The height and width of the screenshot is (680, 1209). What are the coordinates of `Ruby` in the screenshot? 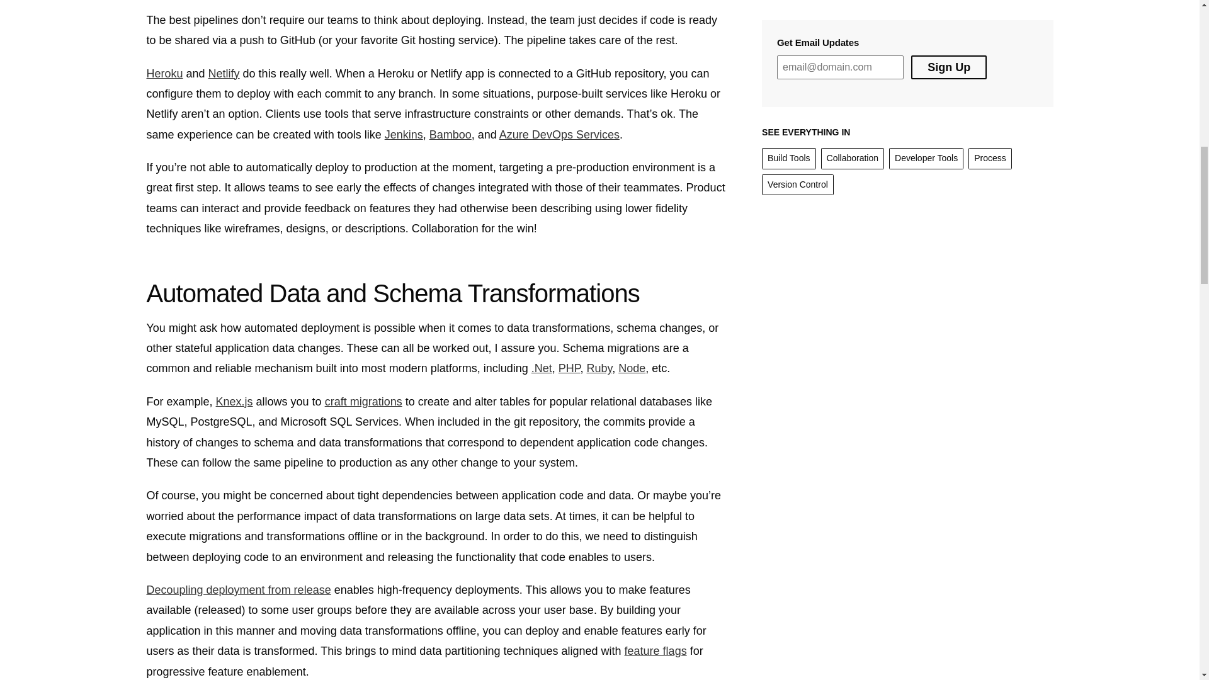 It's located at (599, 368).